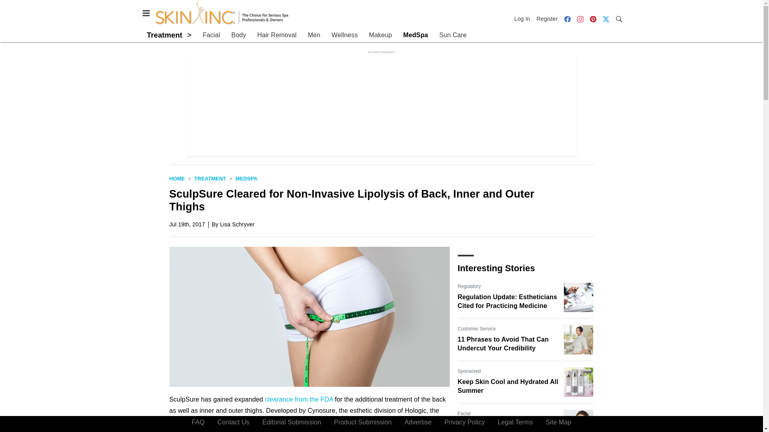  I want to click on Wellness, so click(344, 35).